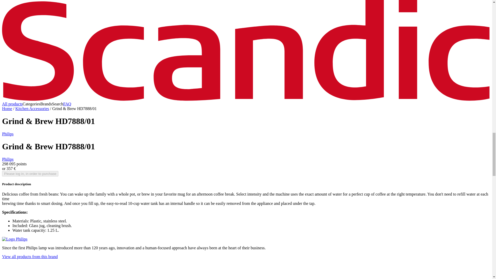 The image size is (496, 279). Describe the element at coordinates (67, 104) in the screenshot. I see `FAQ` at that location.